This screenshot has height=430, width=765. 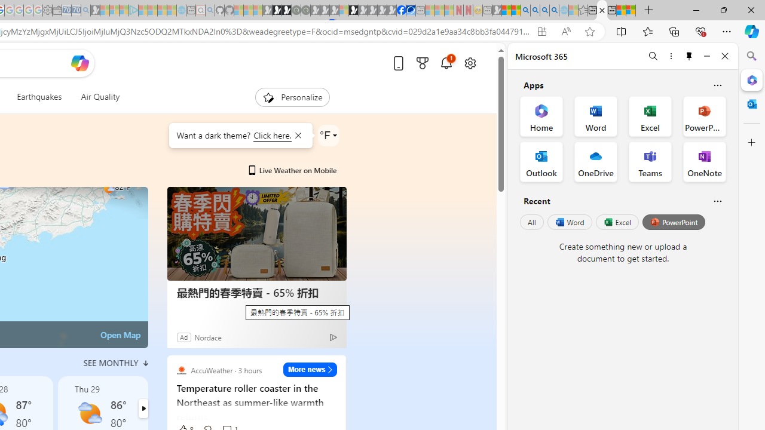 I want to click on Outlook Office App, so click(x=541, y=161).